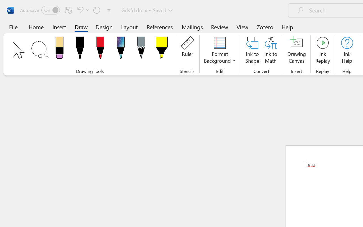 The width and height of the screenshot is (363, 227). I want to click on Undo Apply Quick Style, so click(79, 10).